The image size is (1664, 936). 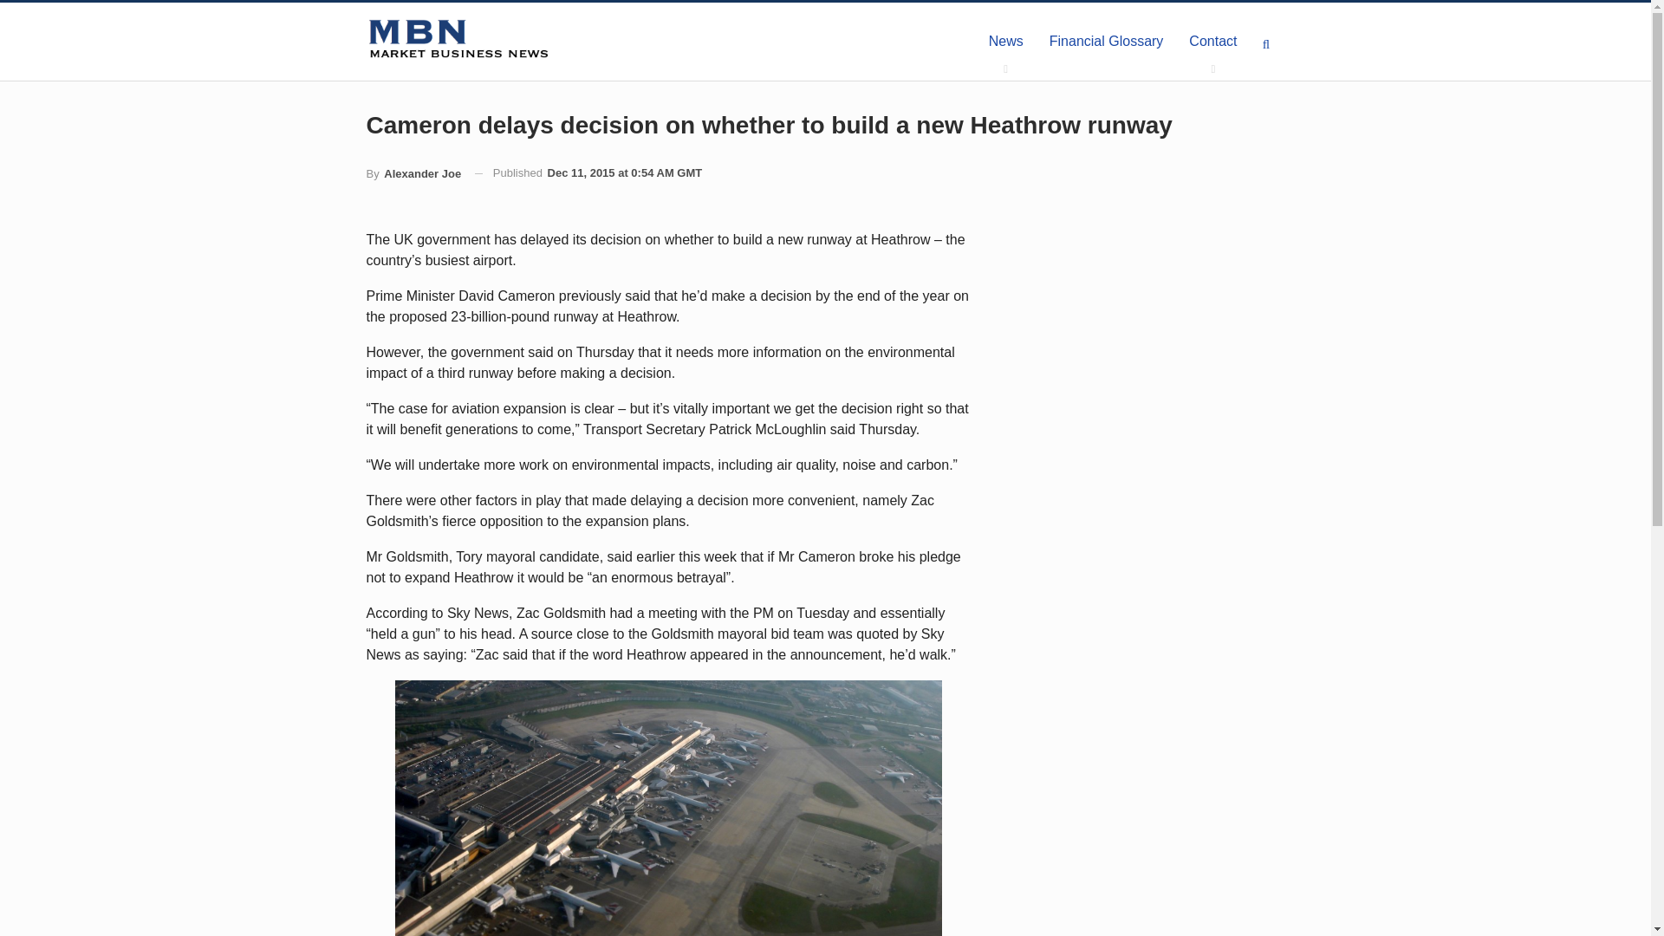 I want to click on By Alexander Joe, so click(x=413, y=173).